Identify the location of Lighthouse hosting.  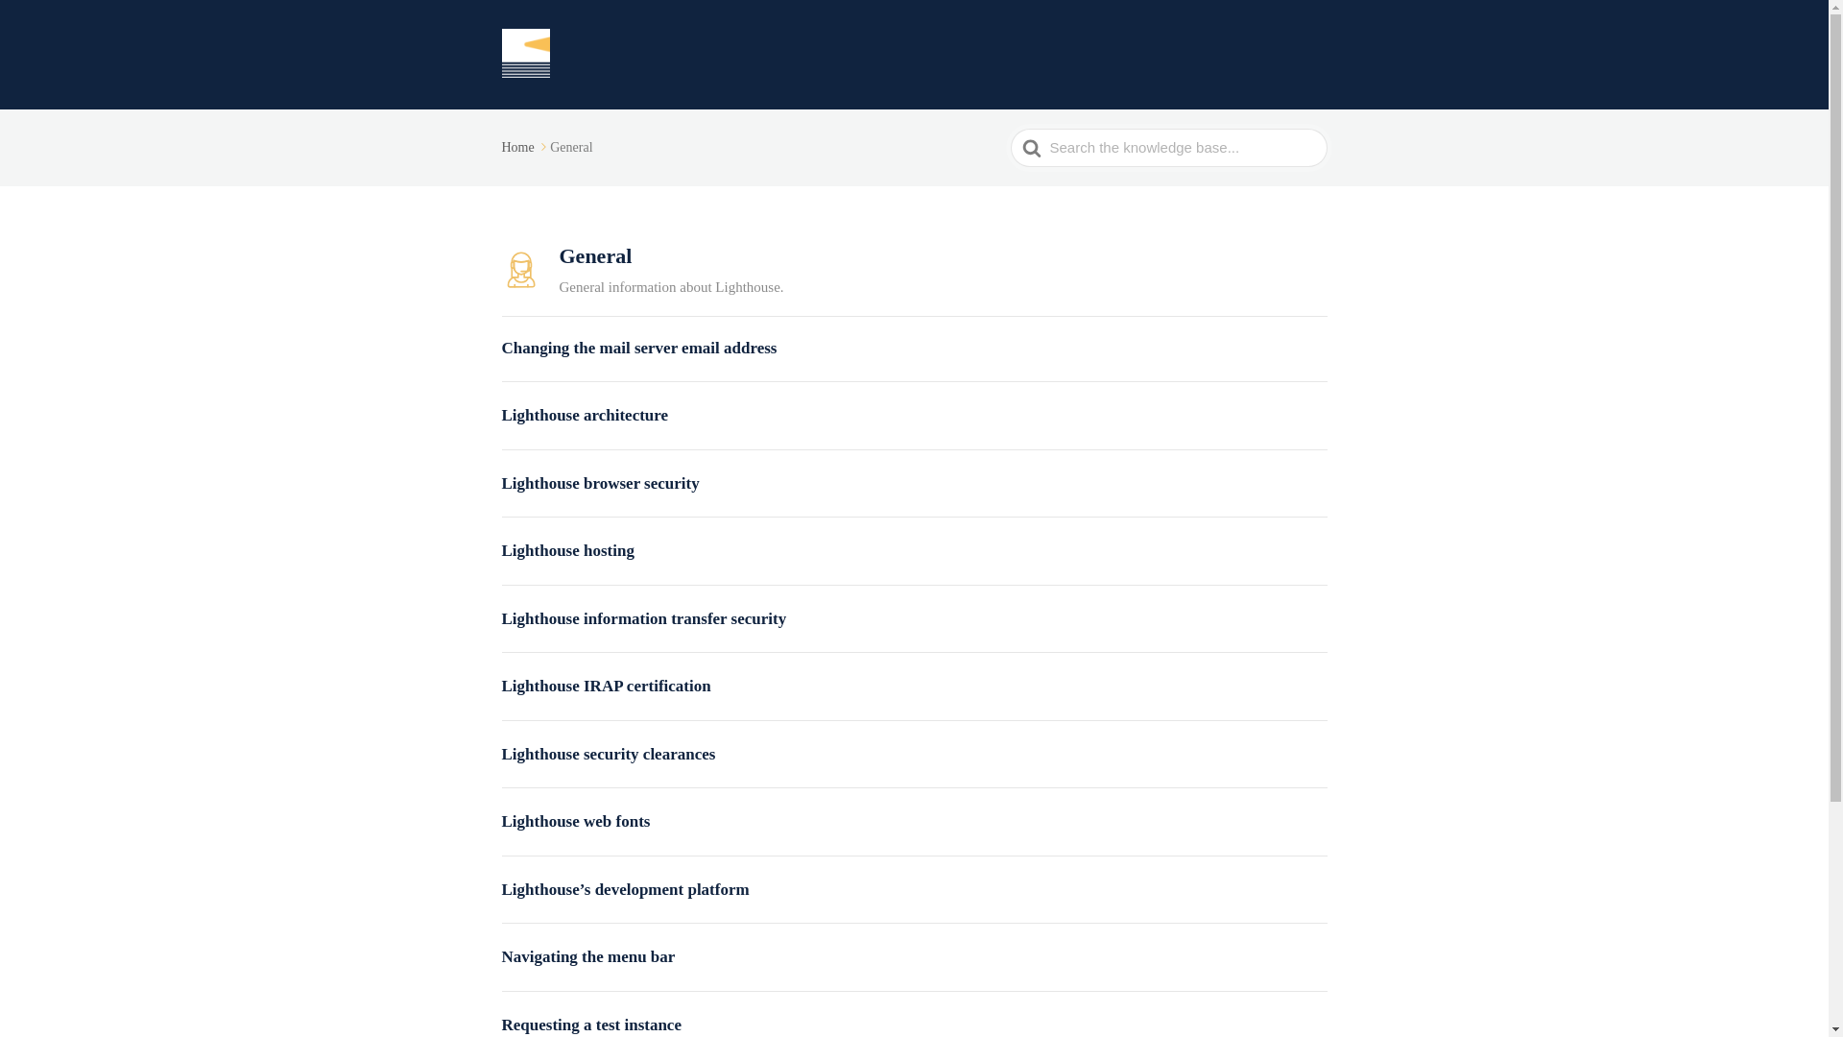
(914, 551).